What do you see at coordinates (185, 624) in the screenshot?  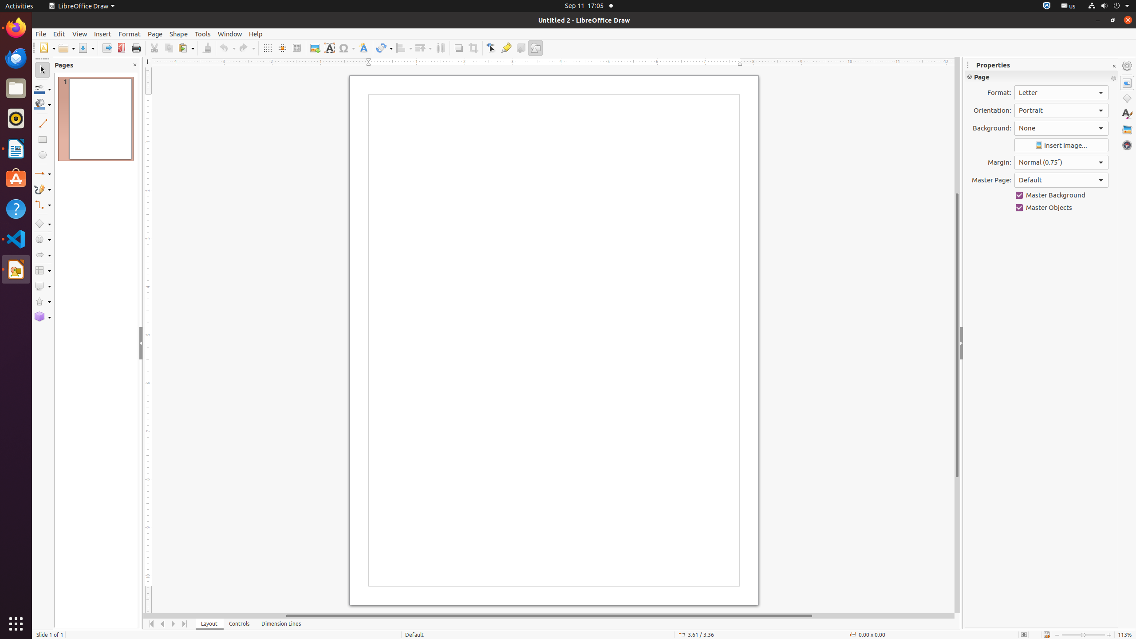 I see `Move To End` at bounding box center [185, 624].